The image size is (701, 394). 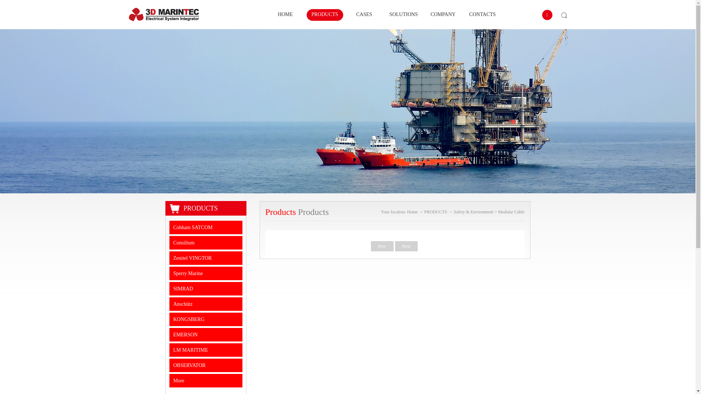 I want to click on SOLUTIONS, so click(x=404, y=15).